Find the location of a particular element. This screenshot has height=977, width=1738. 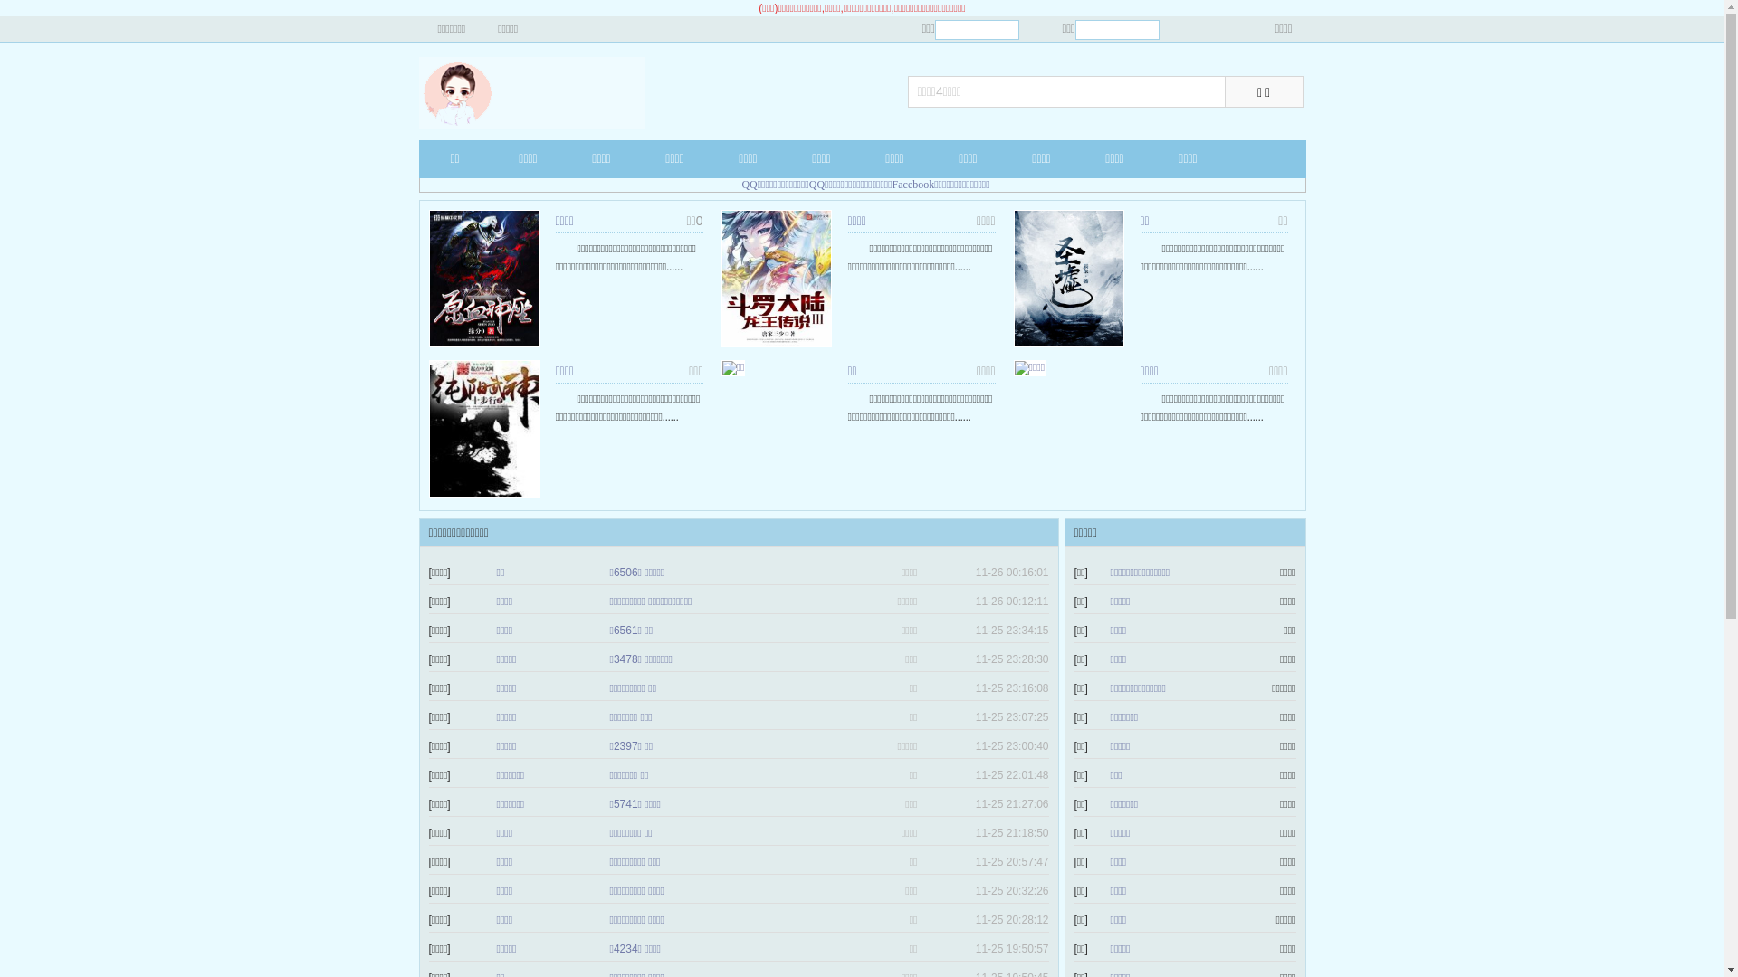

Facebook is located at coordinates (914, 185).